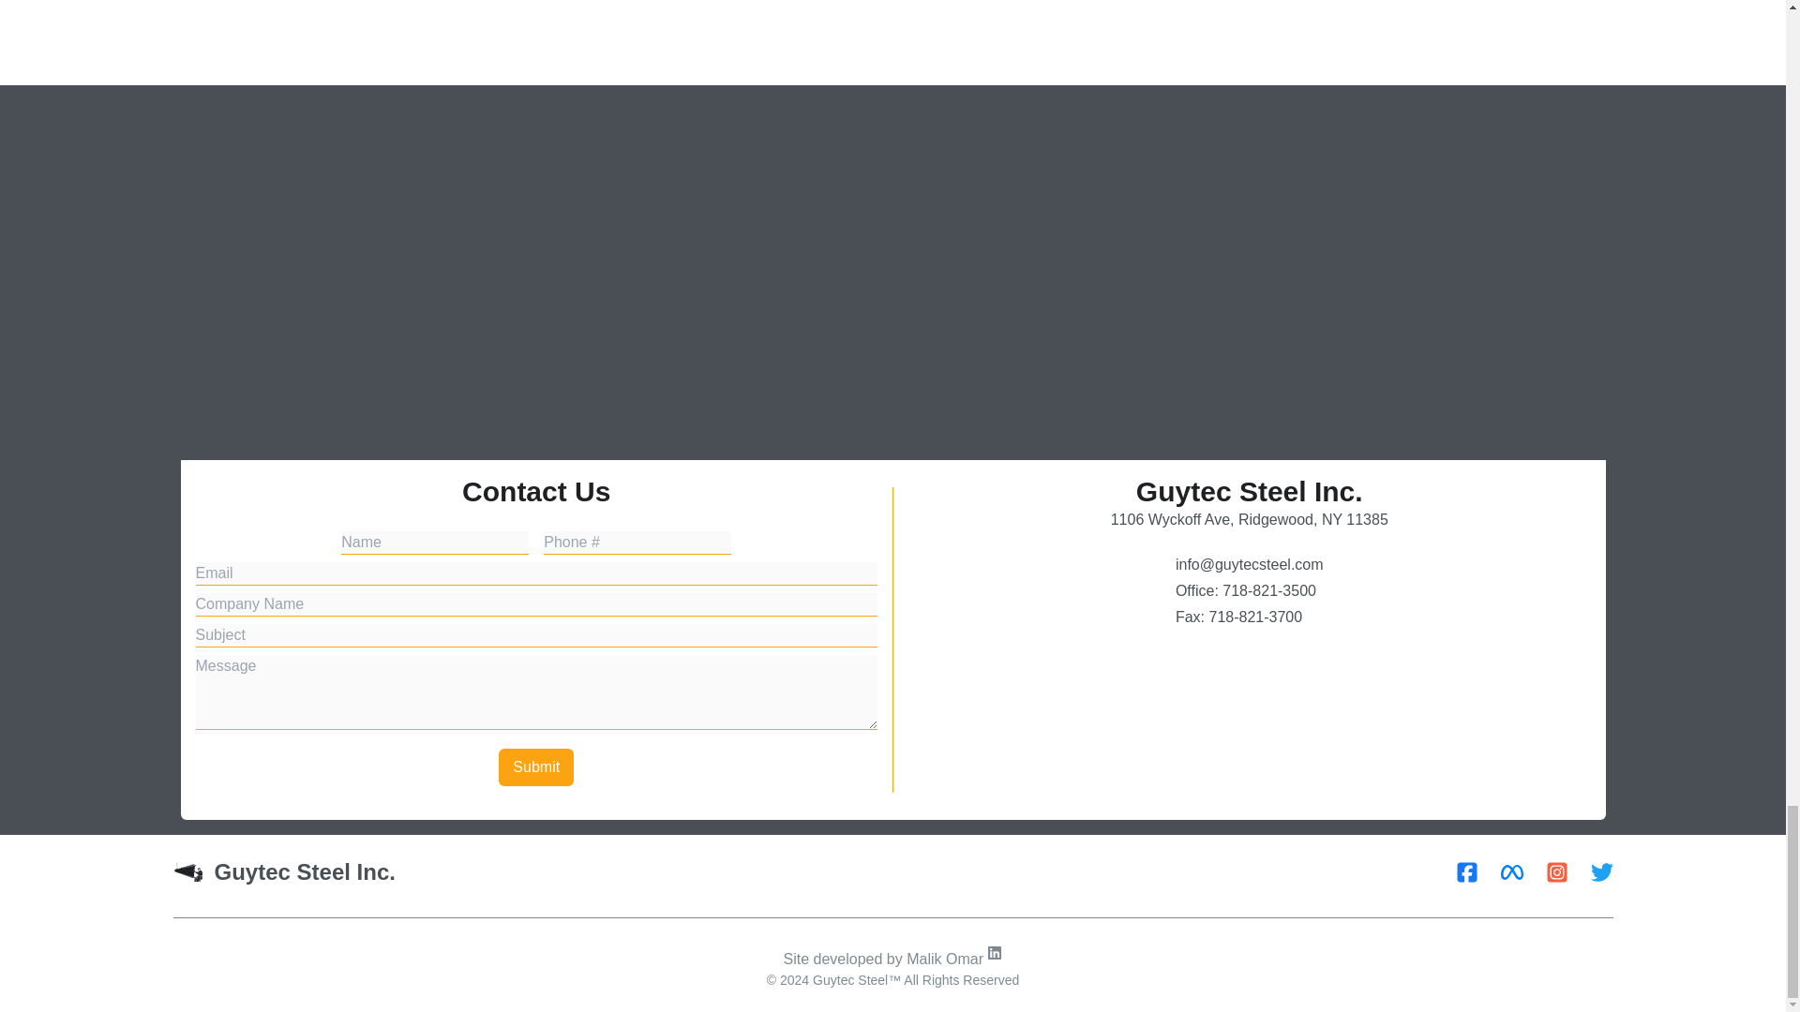  I want to click on 718-821-3500, so click(1268, 590).